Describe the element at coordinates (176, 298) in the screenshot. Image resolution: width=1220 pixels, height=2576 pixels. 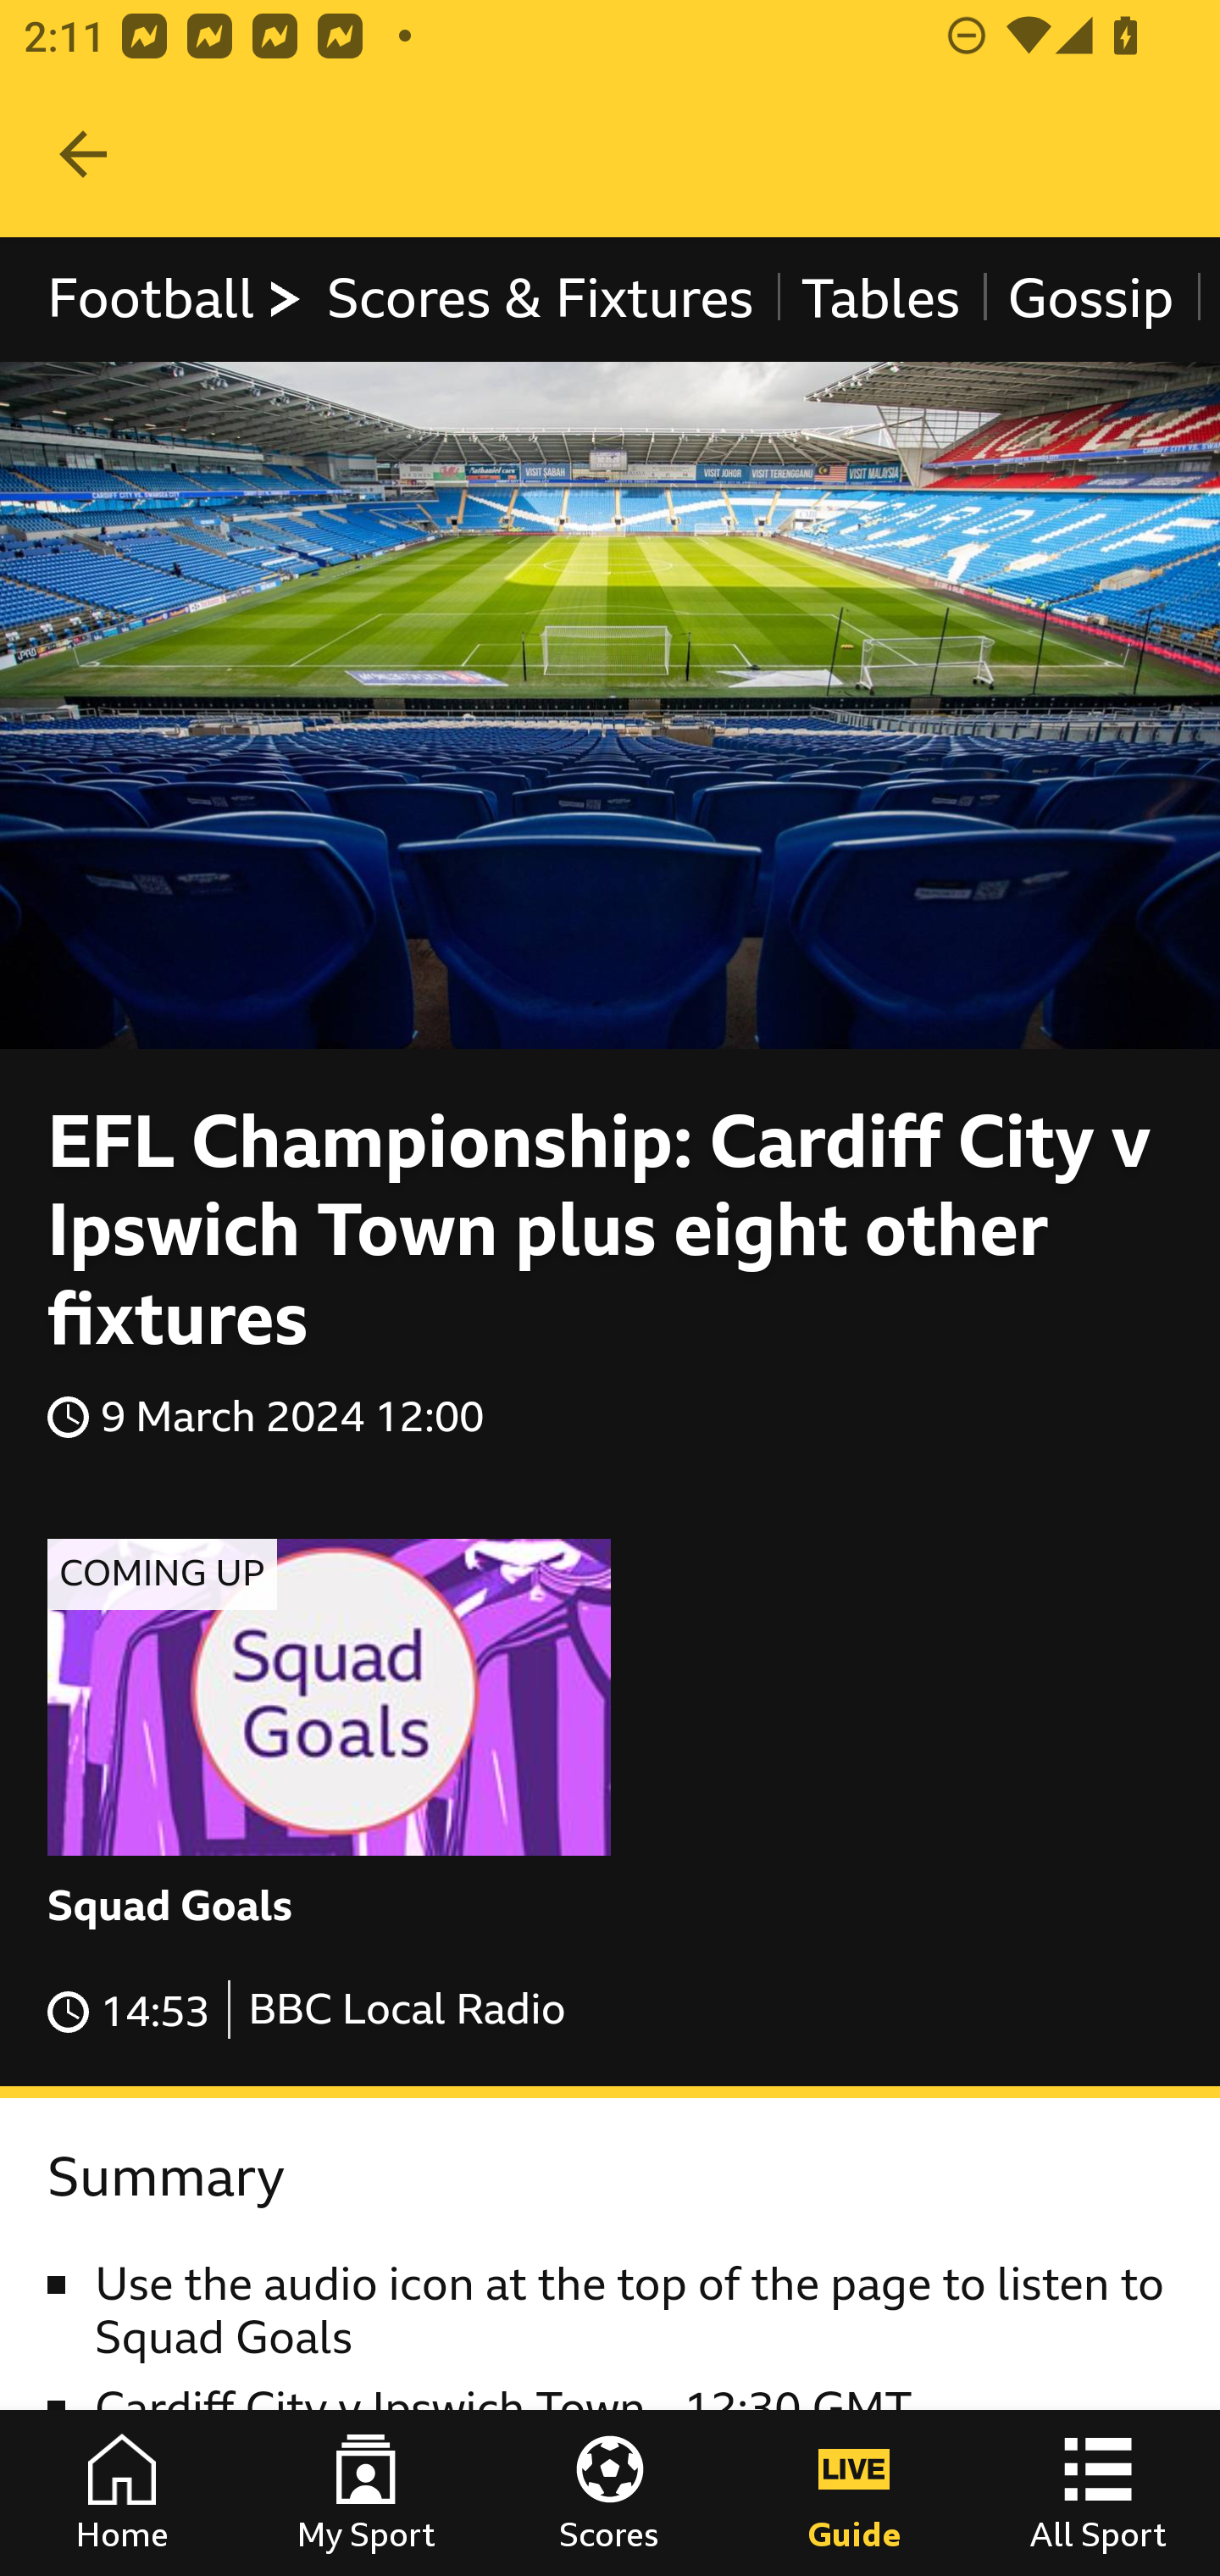
I see `Football ` at that location.